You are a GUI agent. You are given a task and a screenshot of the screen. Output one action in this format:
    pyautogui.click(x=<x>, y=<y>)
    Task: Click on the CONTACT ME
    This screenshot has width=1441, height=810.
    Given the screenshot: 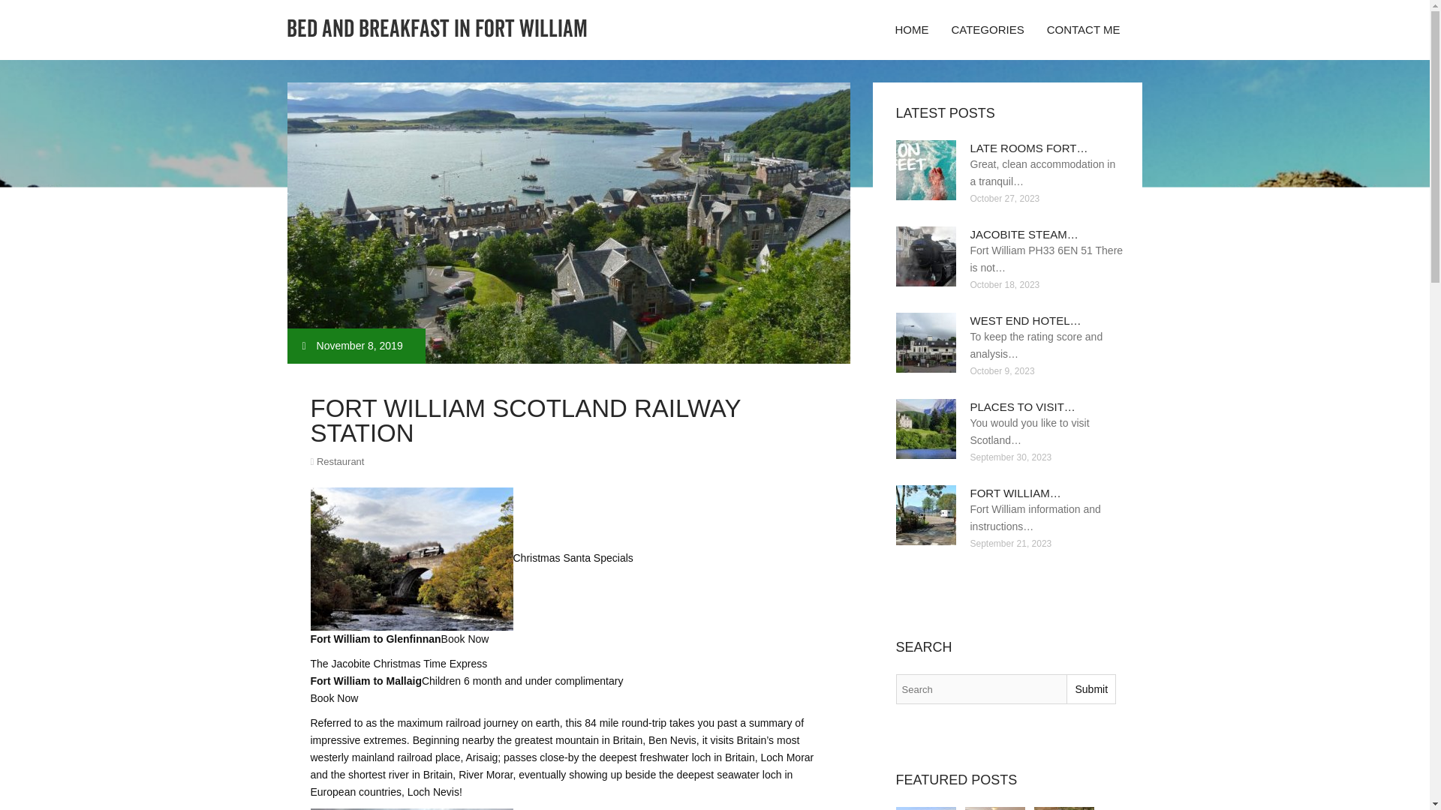 What is the action you would take?
    pyautogui.click(x=1084, y=30)
    